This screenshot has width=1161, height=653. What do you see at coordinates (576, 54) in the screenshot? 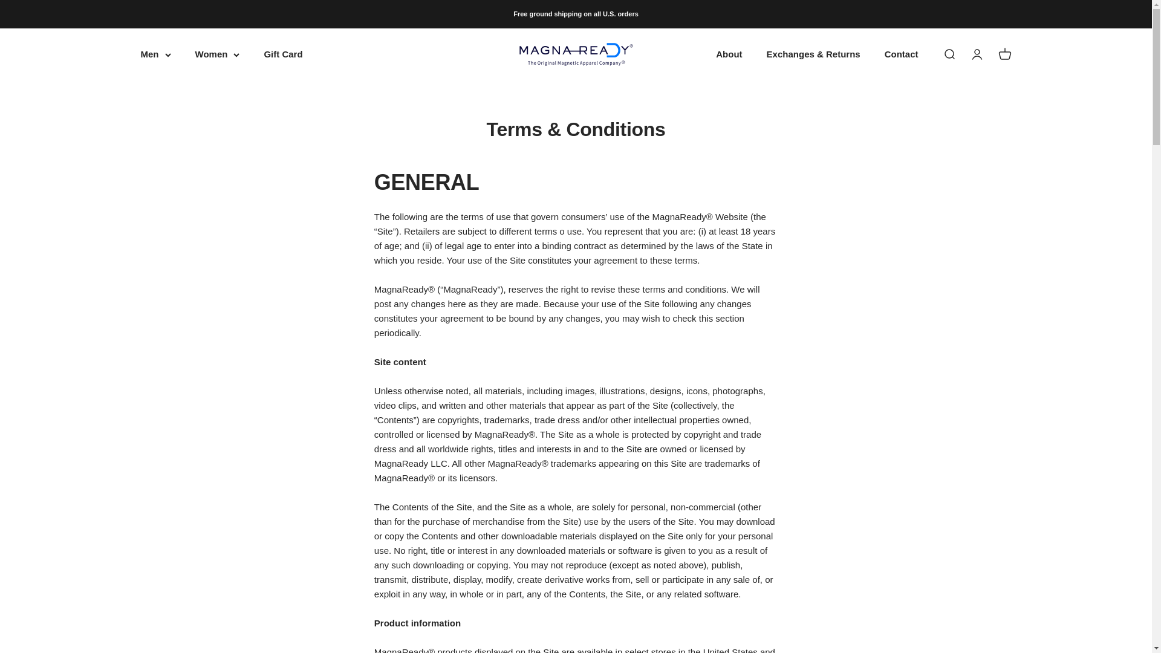
I see `MagnaReady` at bounding box center [576, 54].